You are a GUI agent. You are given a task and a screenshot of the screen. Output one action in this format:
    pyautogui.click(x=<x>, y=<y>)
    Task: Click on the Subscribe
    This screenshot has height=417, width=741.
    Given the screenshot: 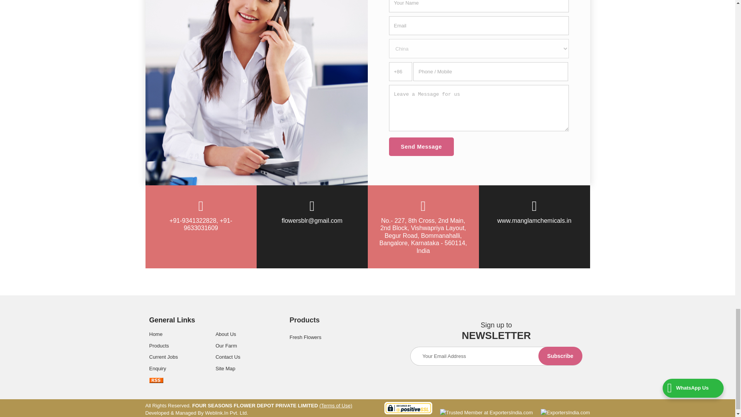 What is the action you would take?
    pyautogui.click(x=560, y=356)
    